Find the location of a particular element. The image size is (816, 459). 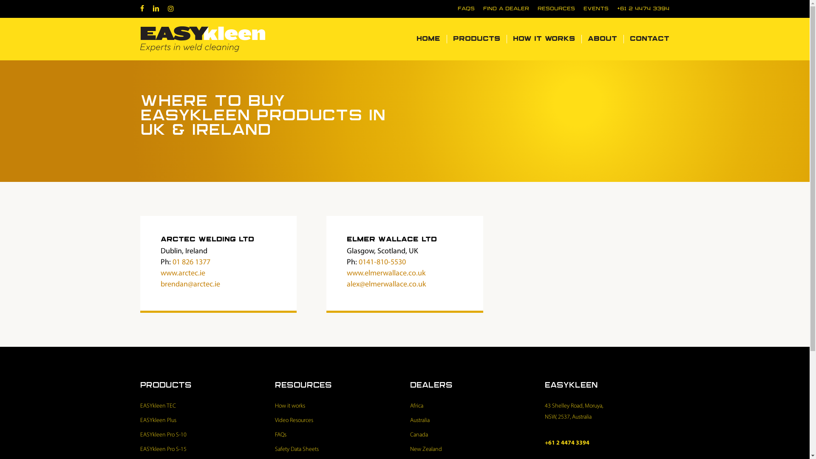

+61 2 4474 3394 is located at coordinates (567, 443).